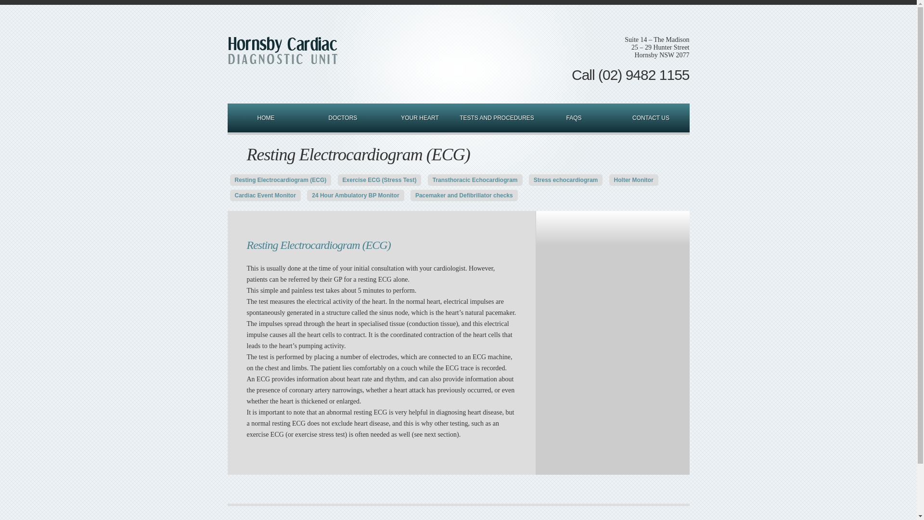 Image resolution: width=924 pixels, height=520 pixels. What do you see at coordinates (475, 180) in the screenshot?
I see `Transthoracic Echocardiogram` at bounding box center [475, 180].